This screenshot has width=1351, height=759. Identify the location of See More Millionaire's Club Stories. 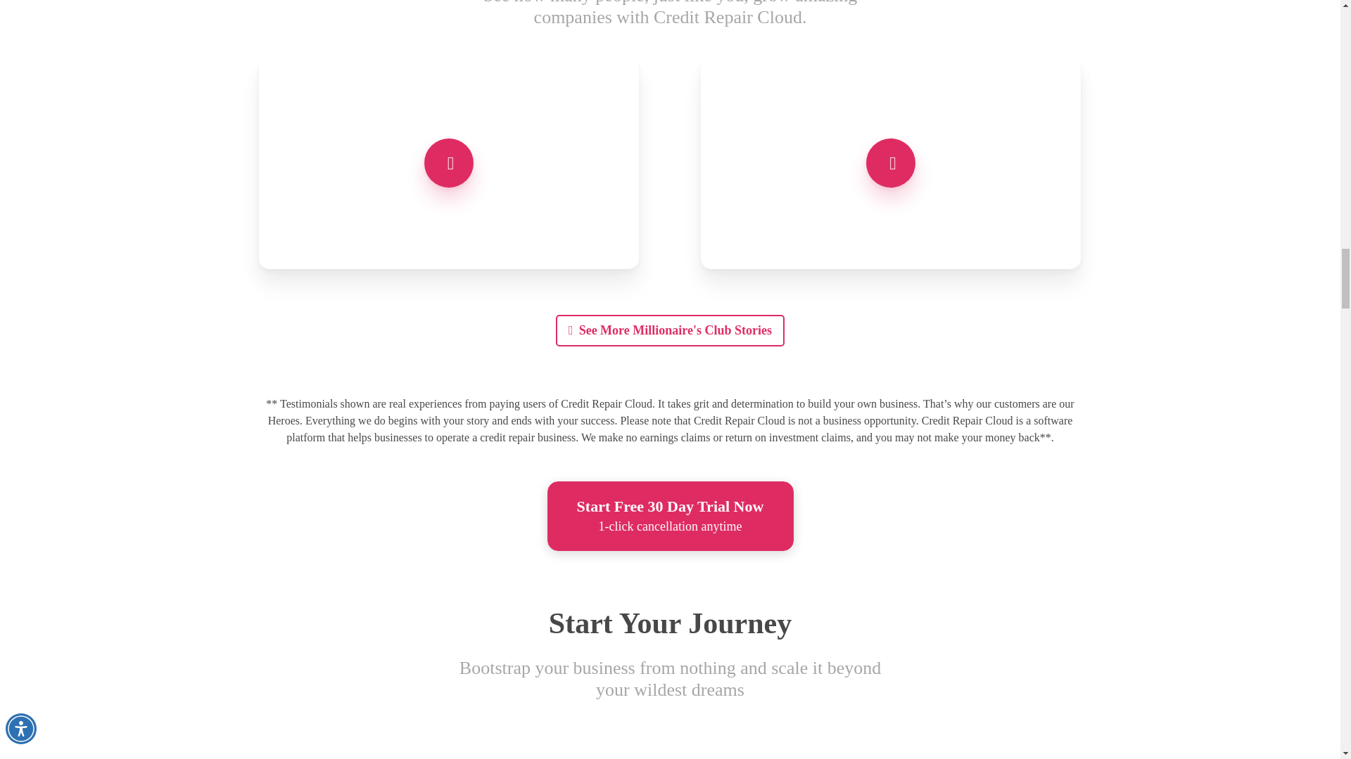
(670, 330).